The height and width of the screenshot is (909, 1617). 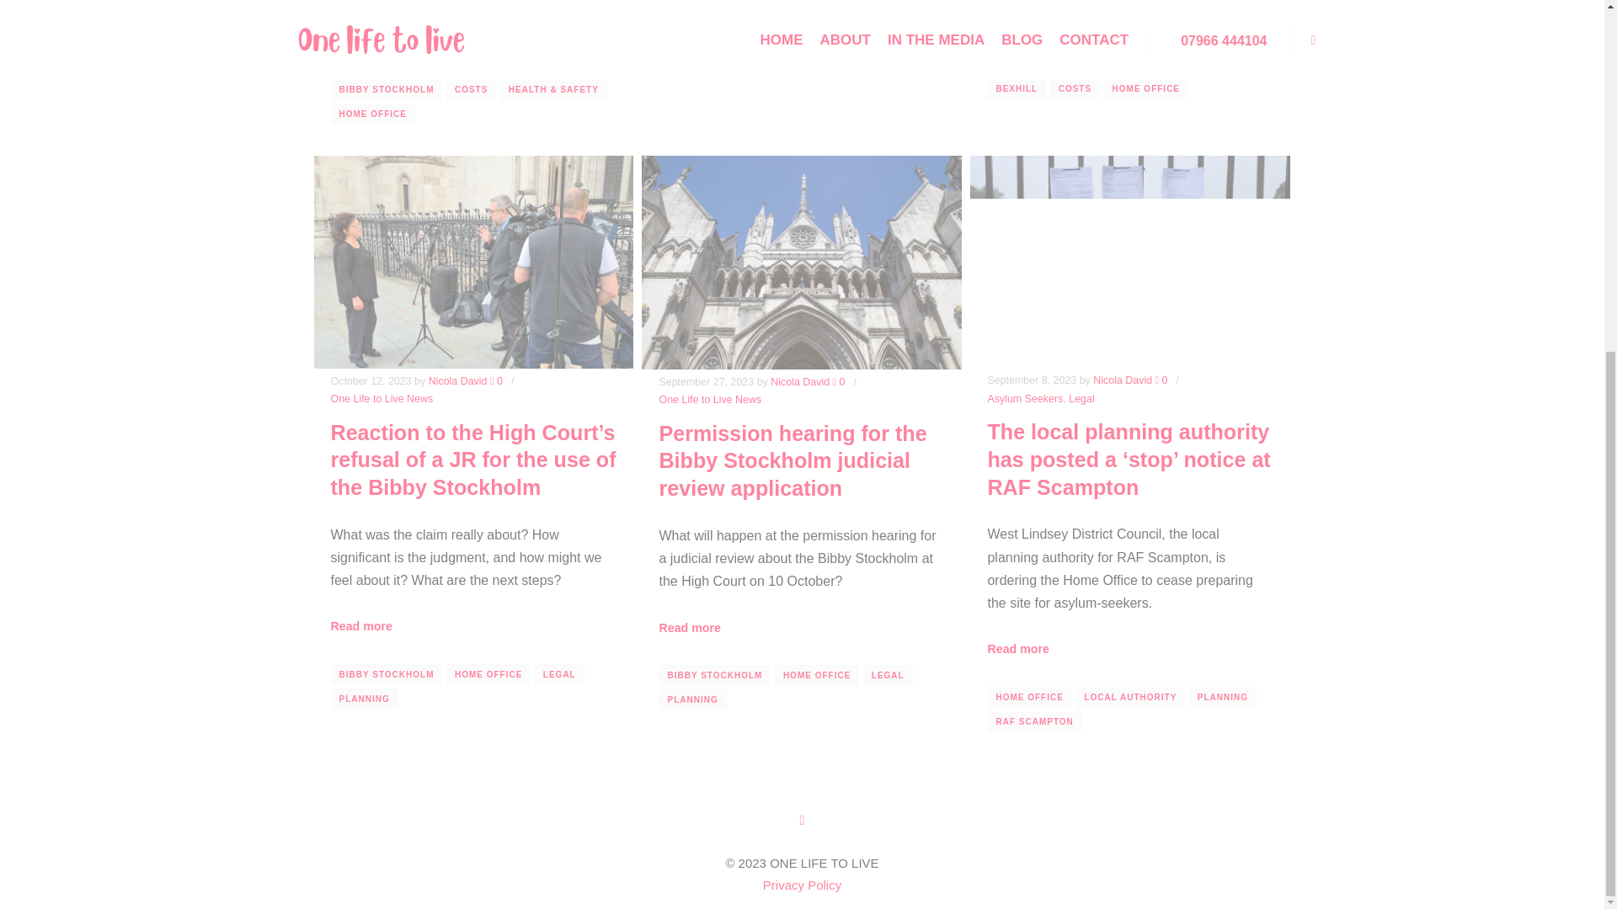 What do you see at coordinates (360, 41) in the screenshot?
I see `Read more` at bounding box center [360, 41].